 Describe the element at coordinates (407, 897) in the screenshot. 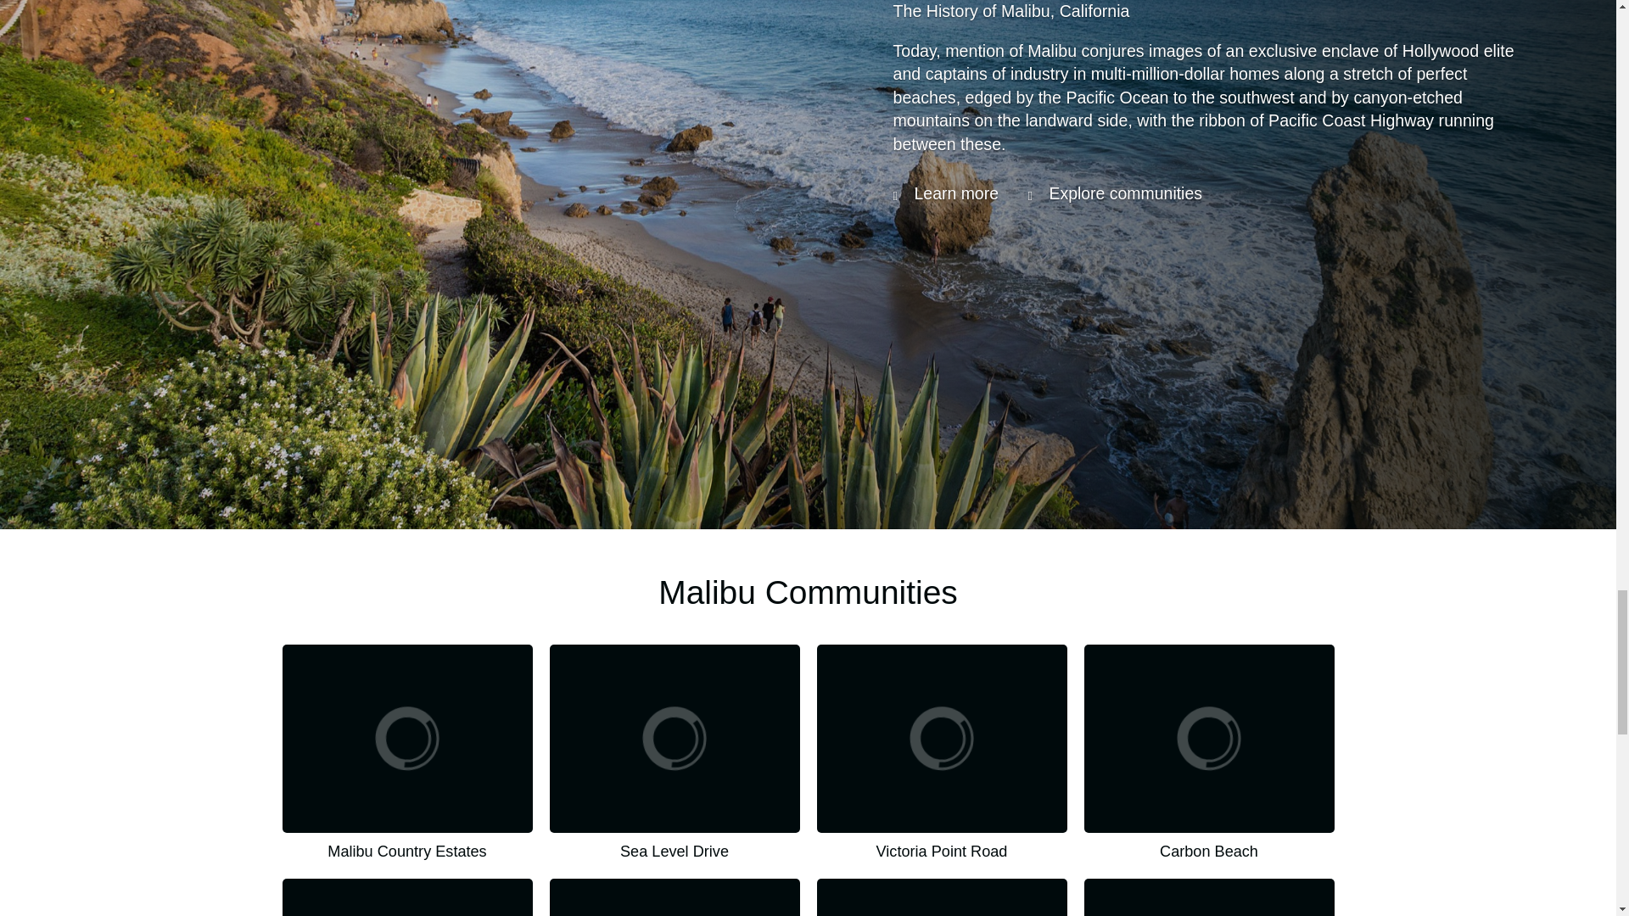

I see `Malibu Colony` at that location.